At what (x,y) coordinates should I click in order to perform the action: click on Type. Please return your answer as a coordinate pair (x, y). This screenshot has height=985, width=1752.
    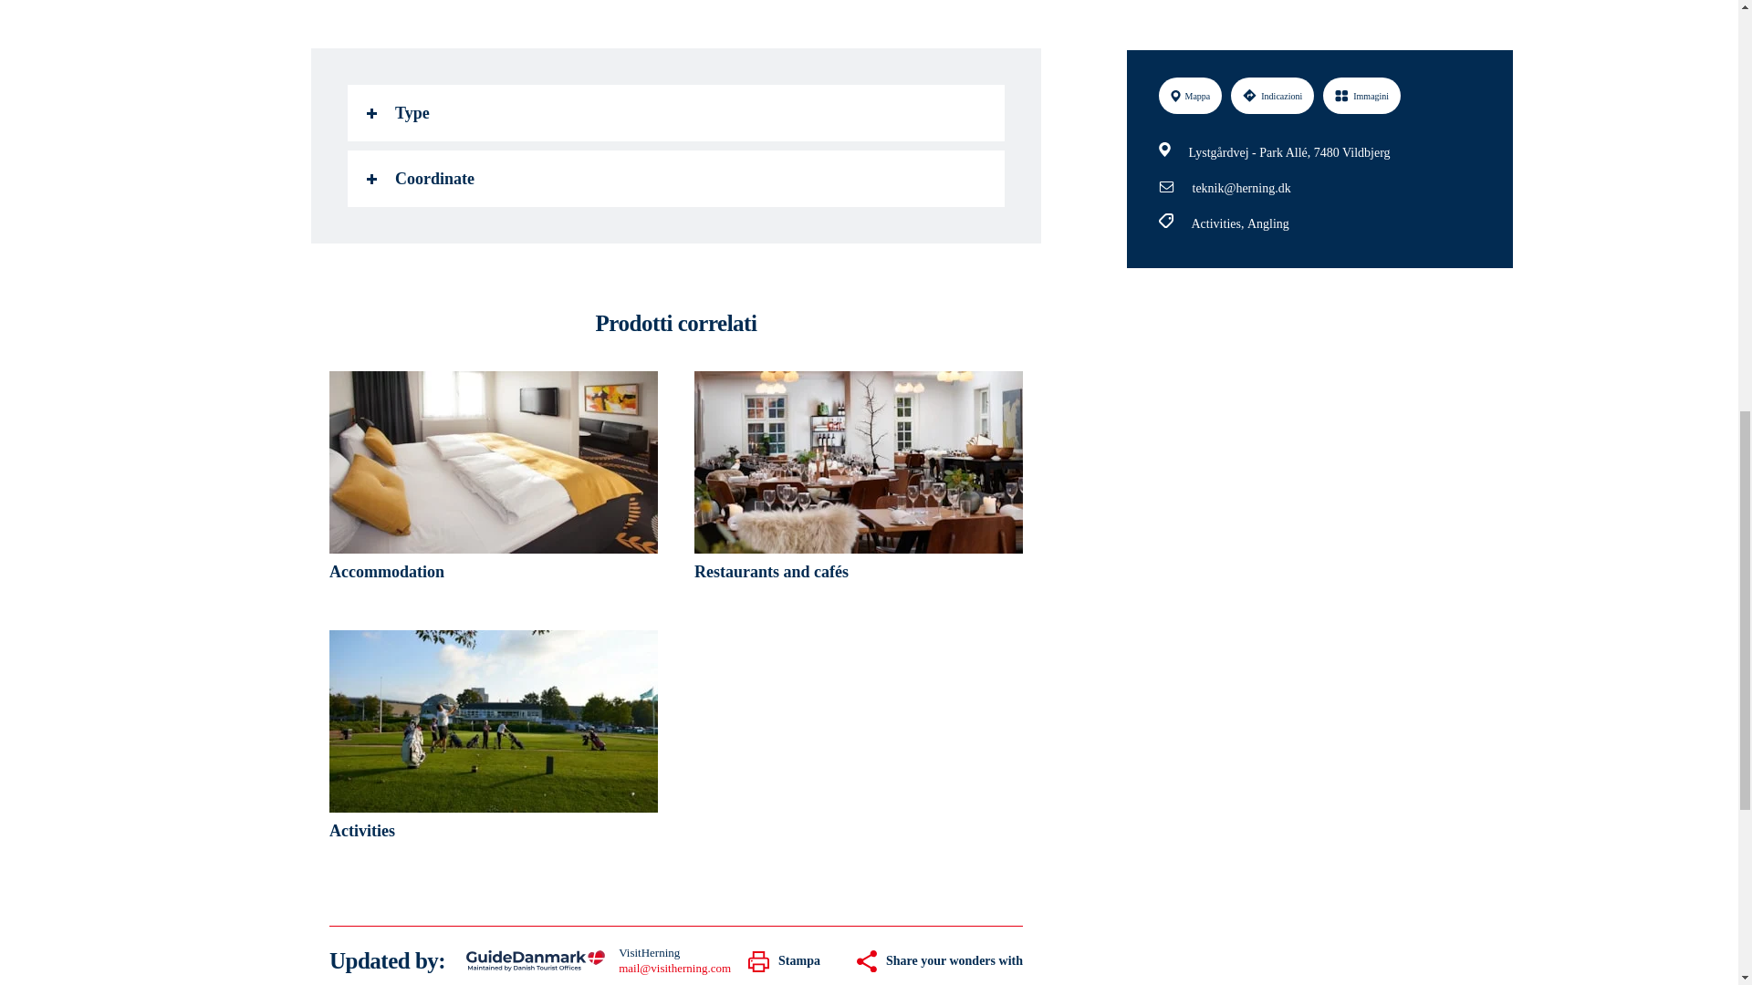
    Looking at the image, I should click on (675, 113).